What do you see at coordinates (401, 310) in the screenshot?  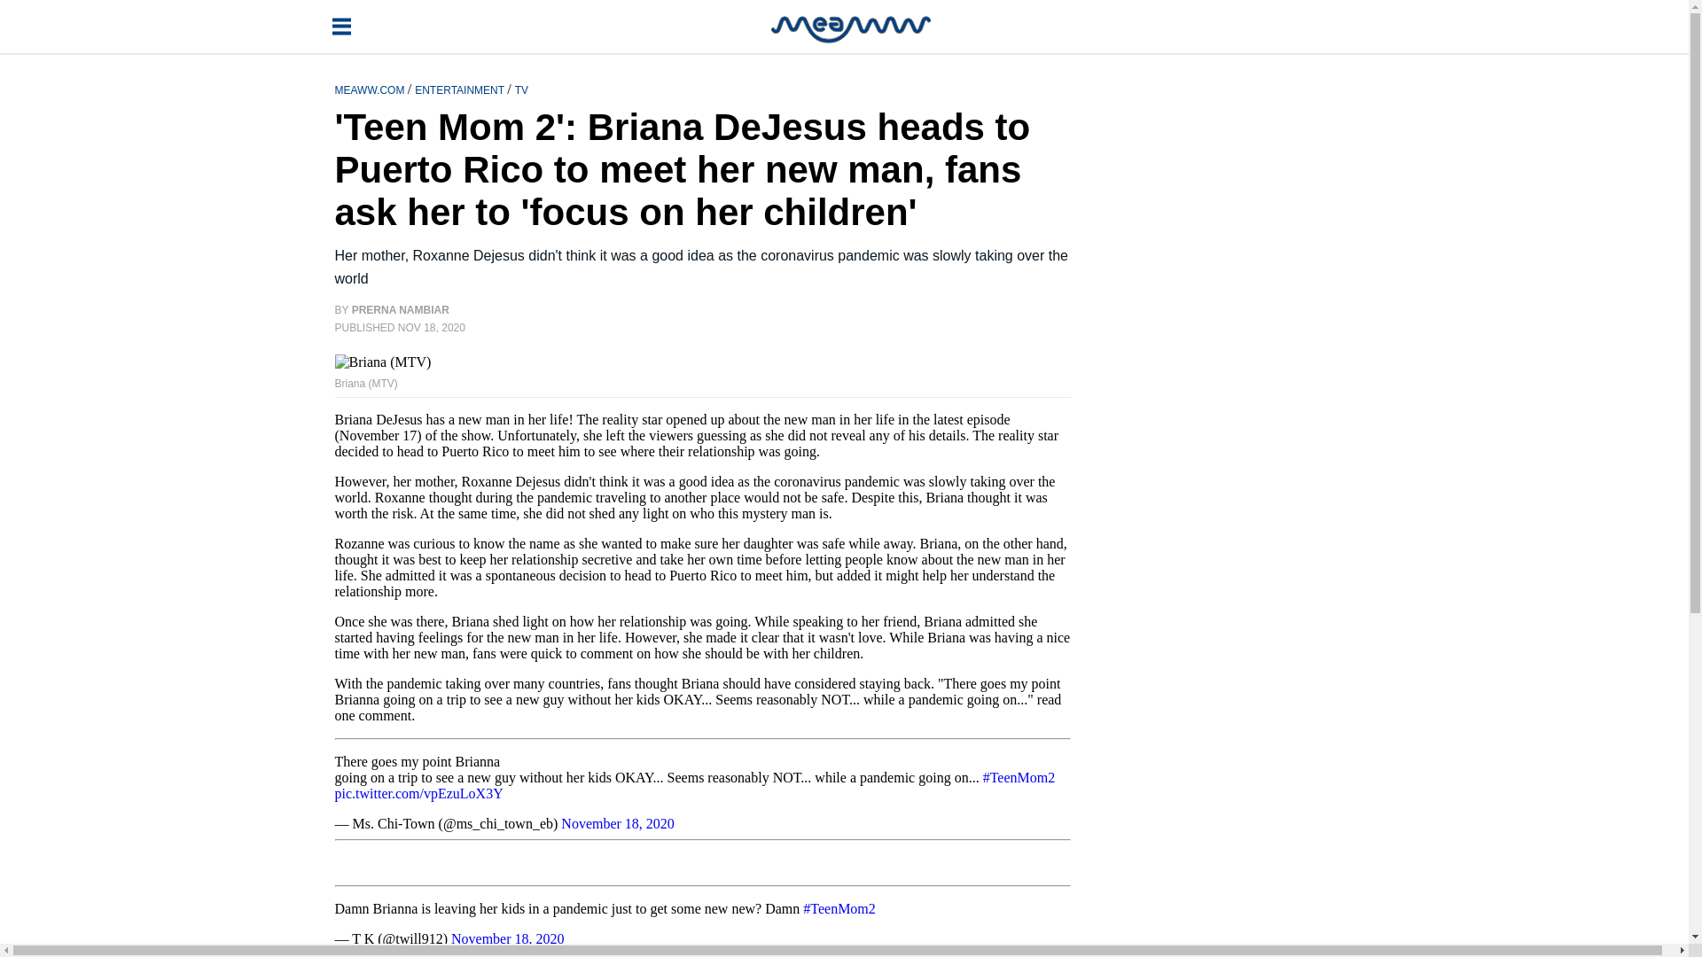 I see `PRERNA NAMBIAR` at bounding box center [401, 310].